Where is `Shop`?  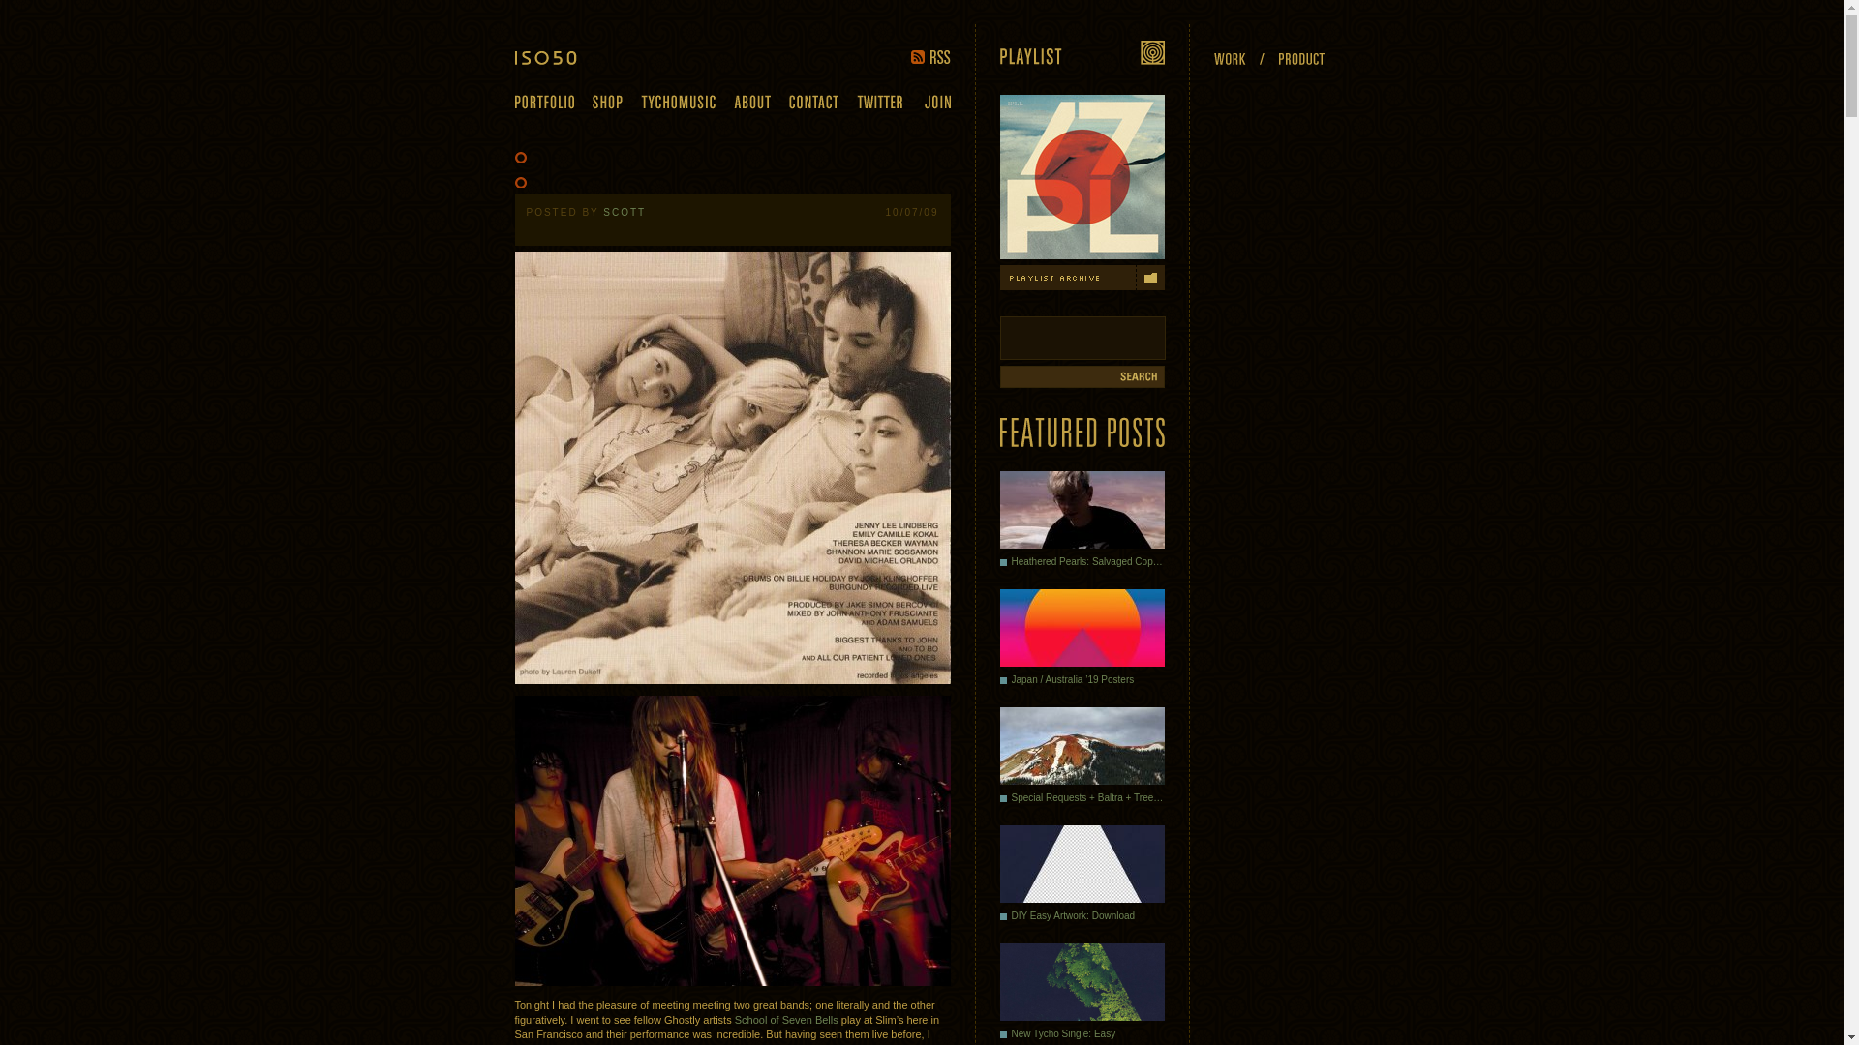 Shop is located at coordinates (608, 103).